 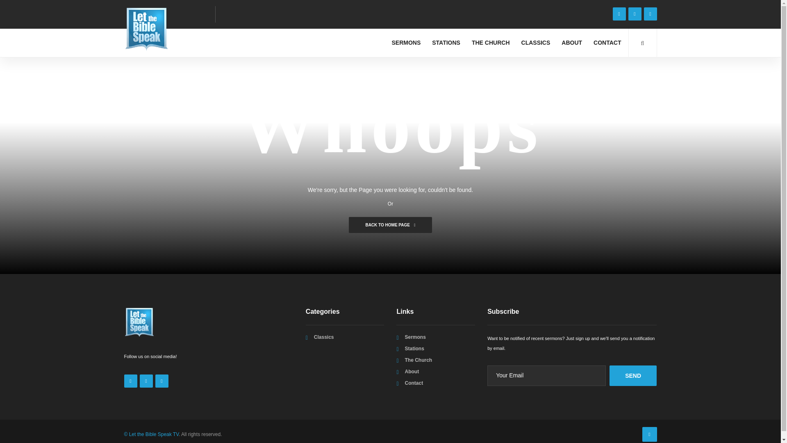 What do you see at coordinates (446, 43) in the screenshot?
I see `STATIONS` at bounding box center [446, 43].